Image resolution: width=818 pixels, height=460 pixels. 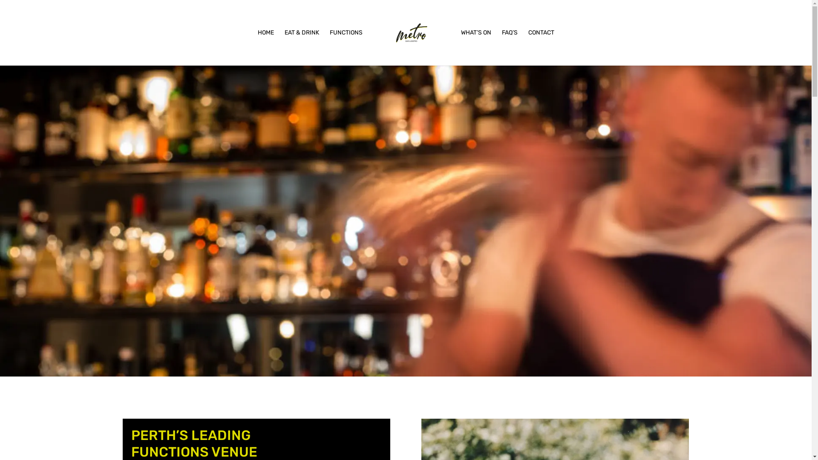 What do you see at coordinates (265, 48) in the screenshot?
I see `HOME` at bounding box center [265, 48].